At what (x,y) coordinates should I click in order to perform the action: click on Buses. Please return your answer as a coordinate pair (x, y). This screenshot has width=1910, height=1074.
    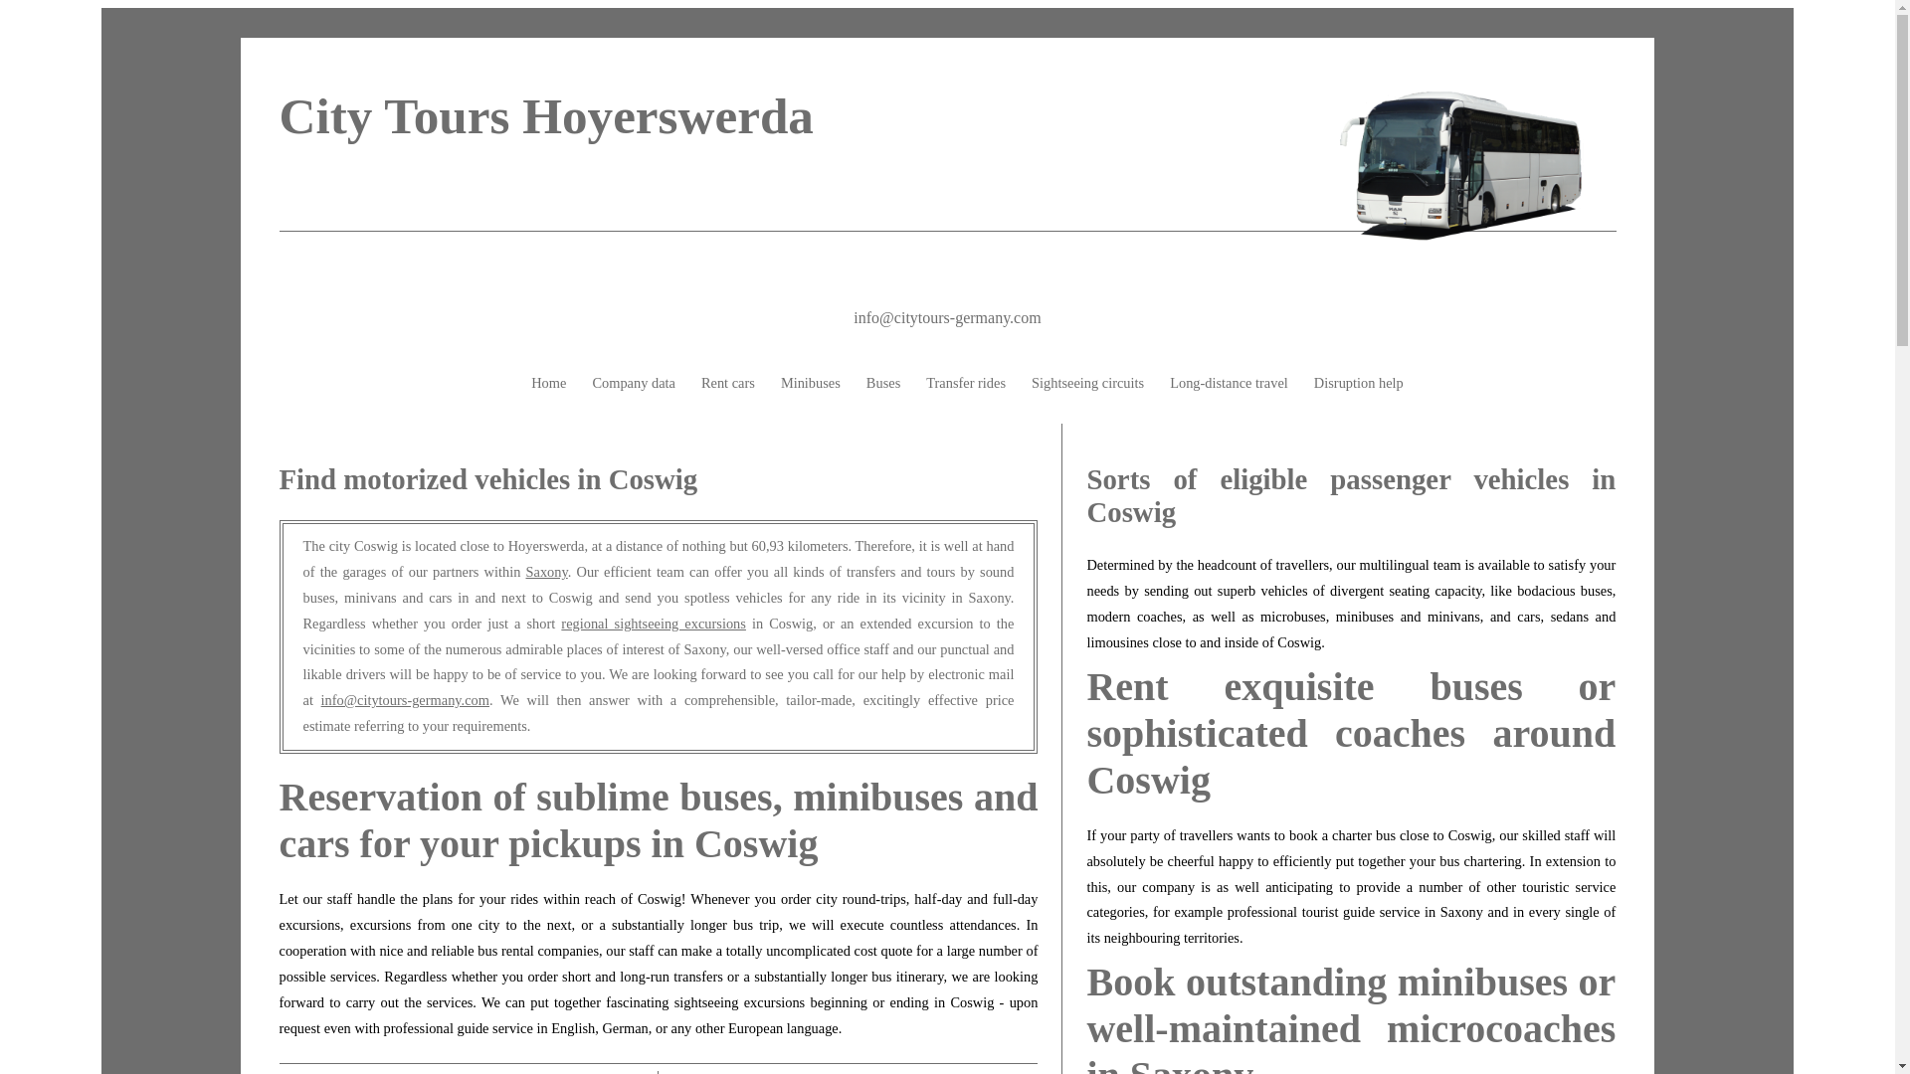
    Looking at the image, I should click on (883, 384).